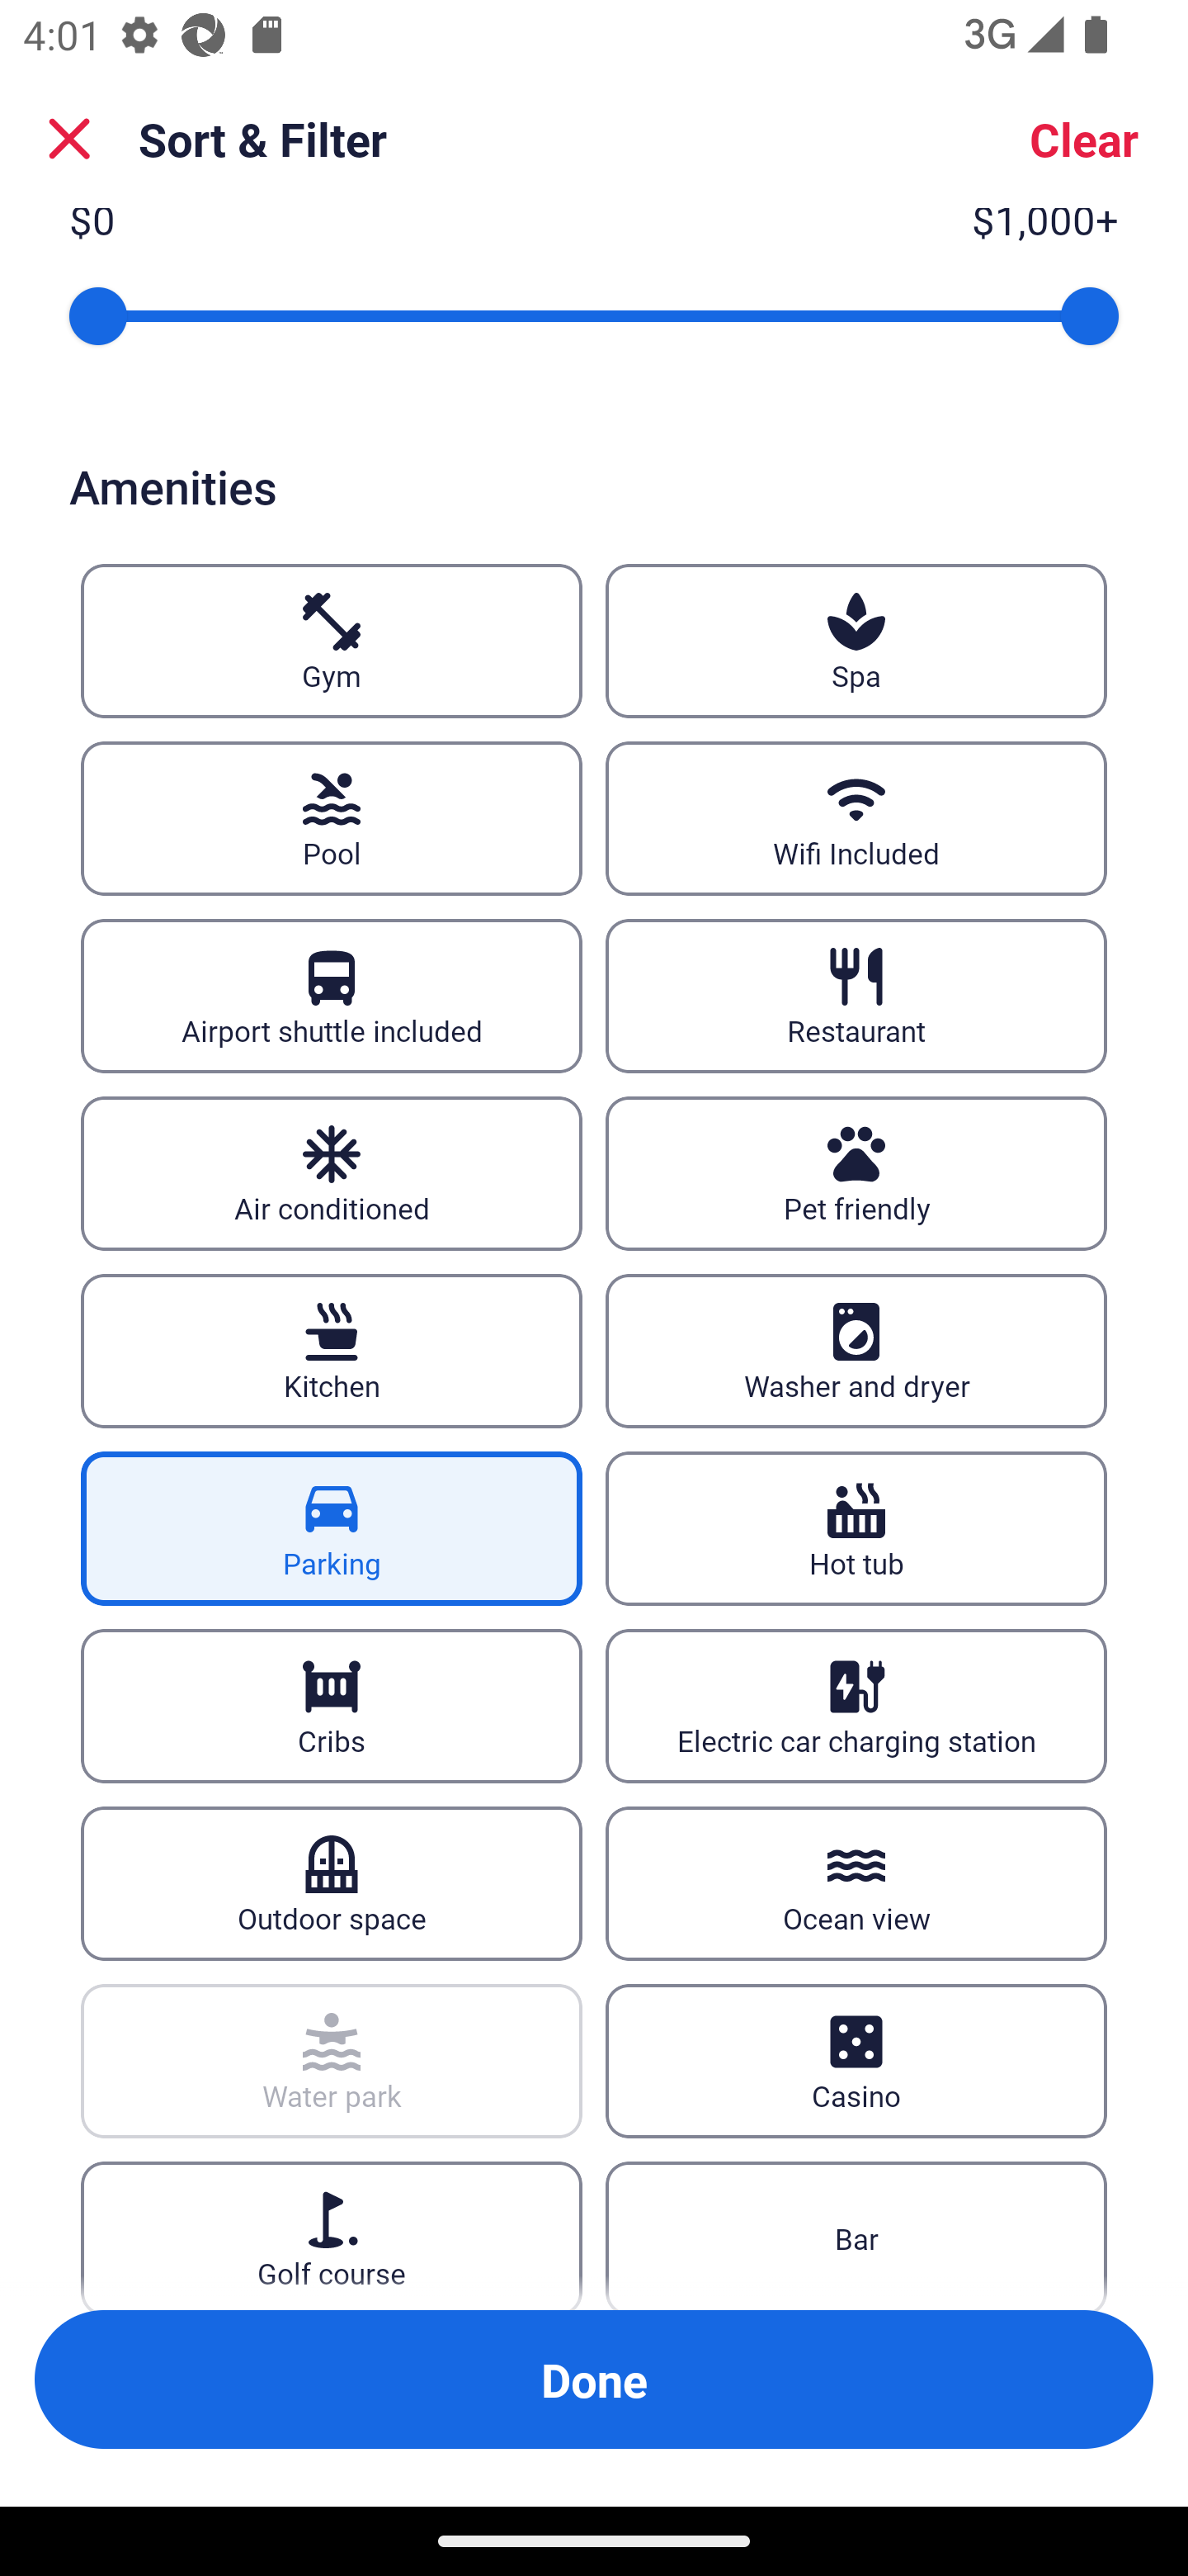 This screenshot has width=1188, height=2576. What do you see at coordinates (331, 997) in the screenshot?
I see `Airport shuttle included` at bounding box center [331, 997].